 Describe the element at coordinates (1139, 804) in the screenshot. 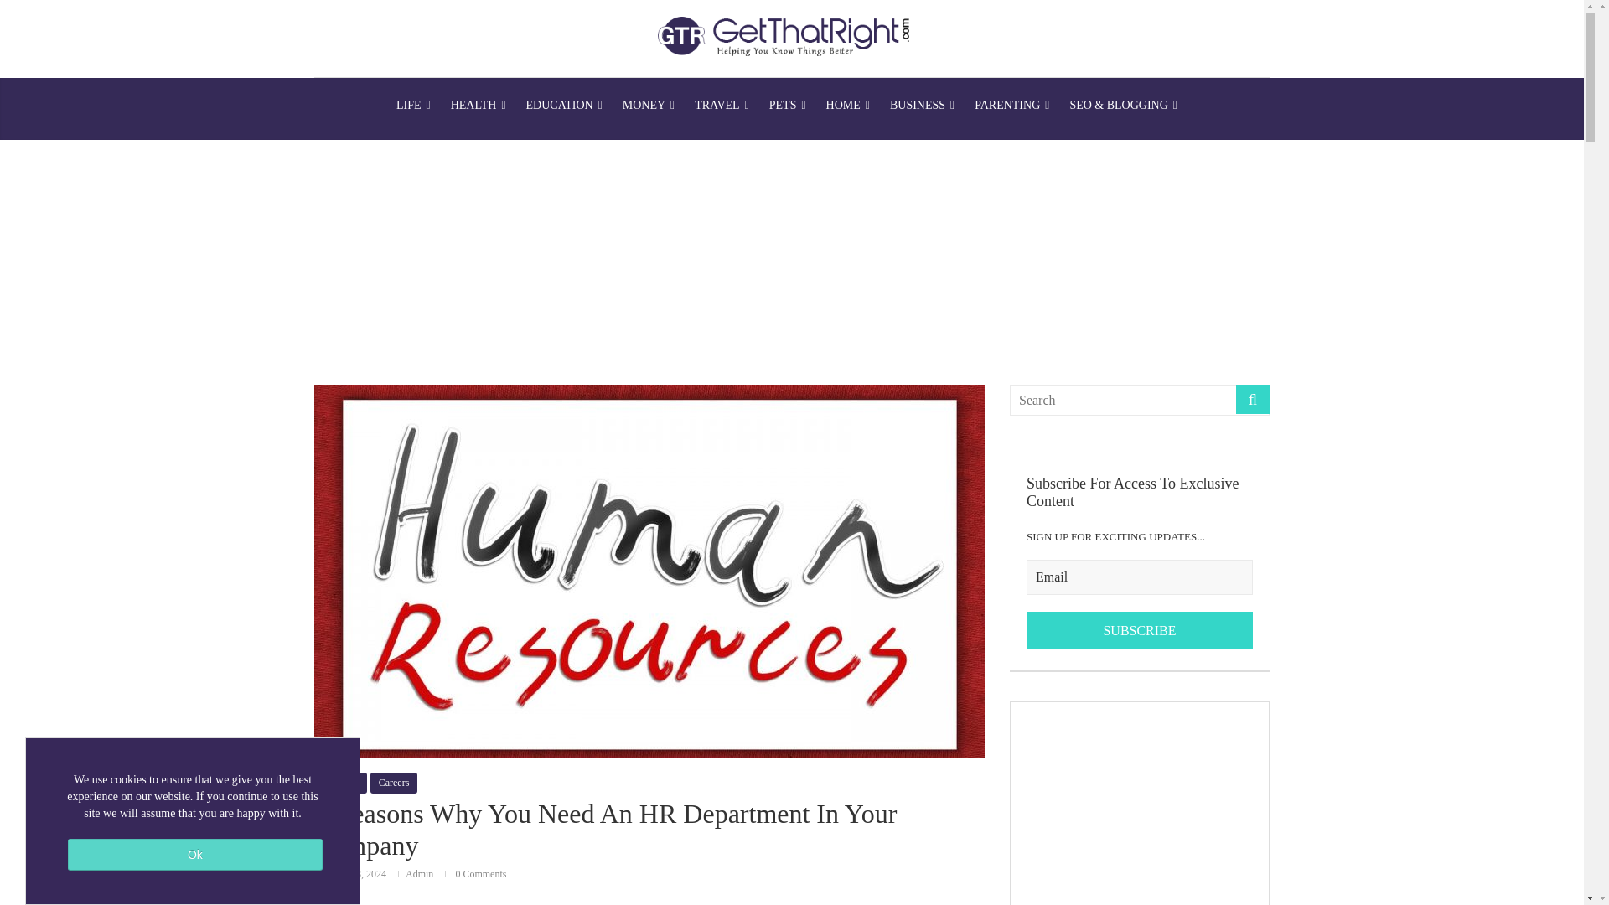

I see `Advertisement` at that location.